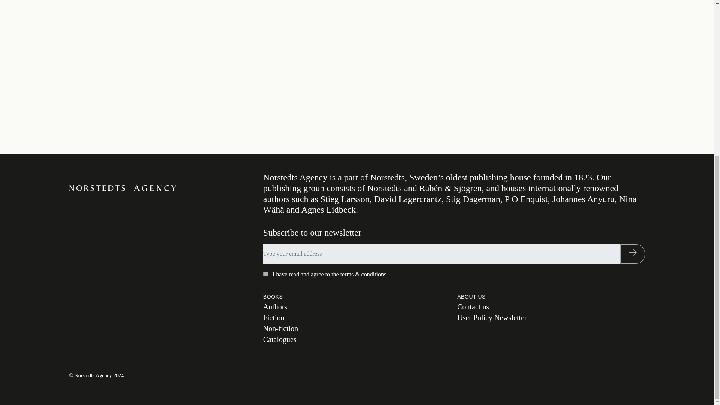 The height and width of the screenshot is (405, 720). I want to click on Non-fiction, so click(280, 328).